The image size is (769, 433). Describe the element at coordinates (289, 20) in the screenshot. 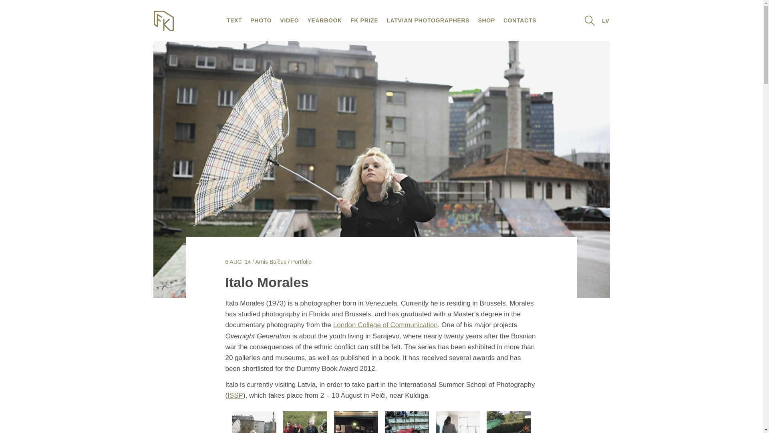

I see `Video` at that location.